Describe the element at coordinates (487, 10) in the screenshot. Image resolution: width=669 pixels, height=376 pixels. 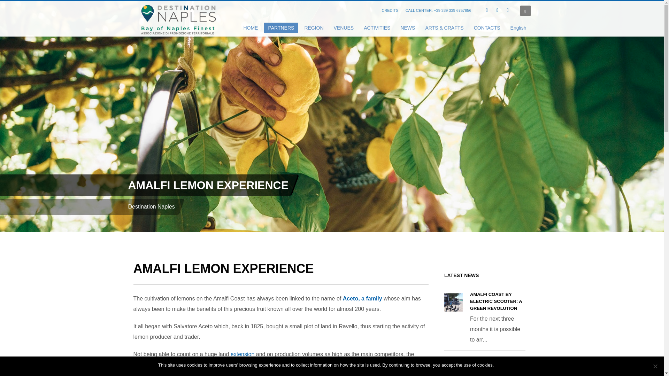
I see `Facebook` at that location.